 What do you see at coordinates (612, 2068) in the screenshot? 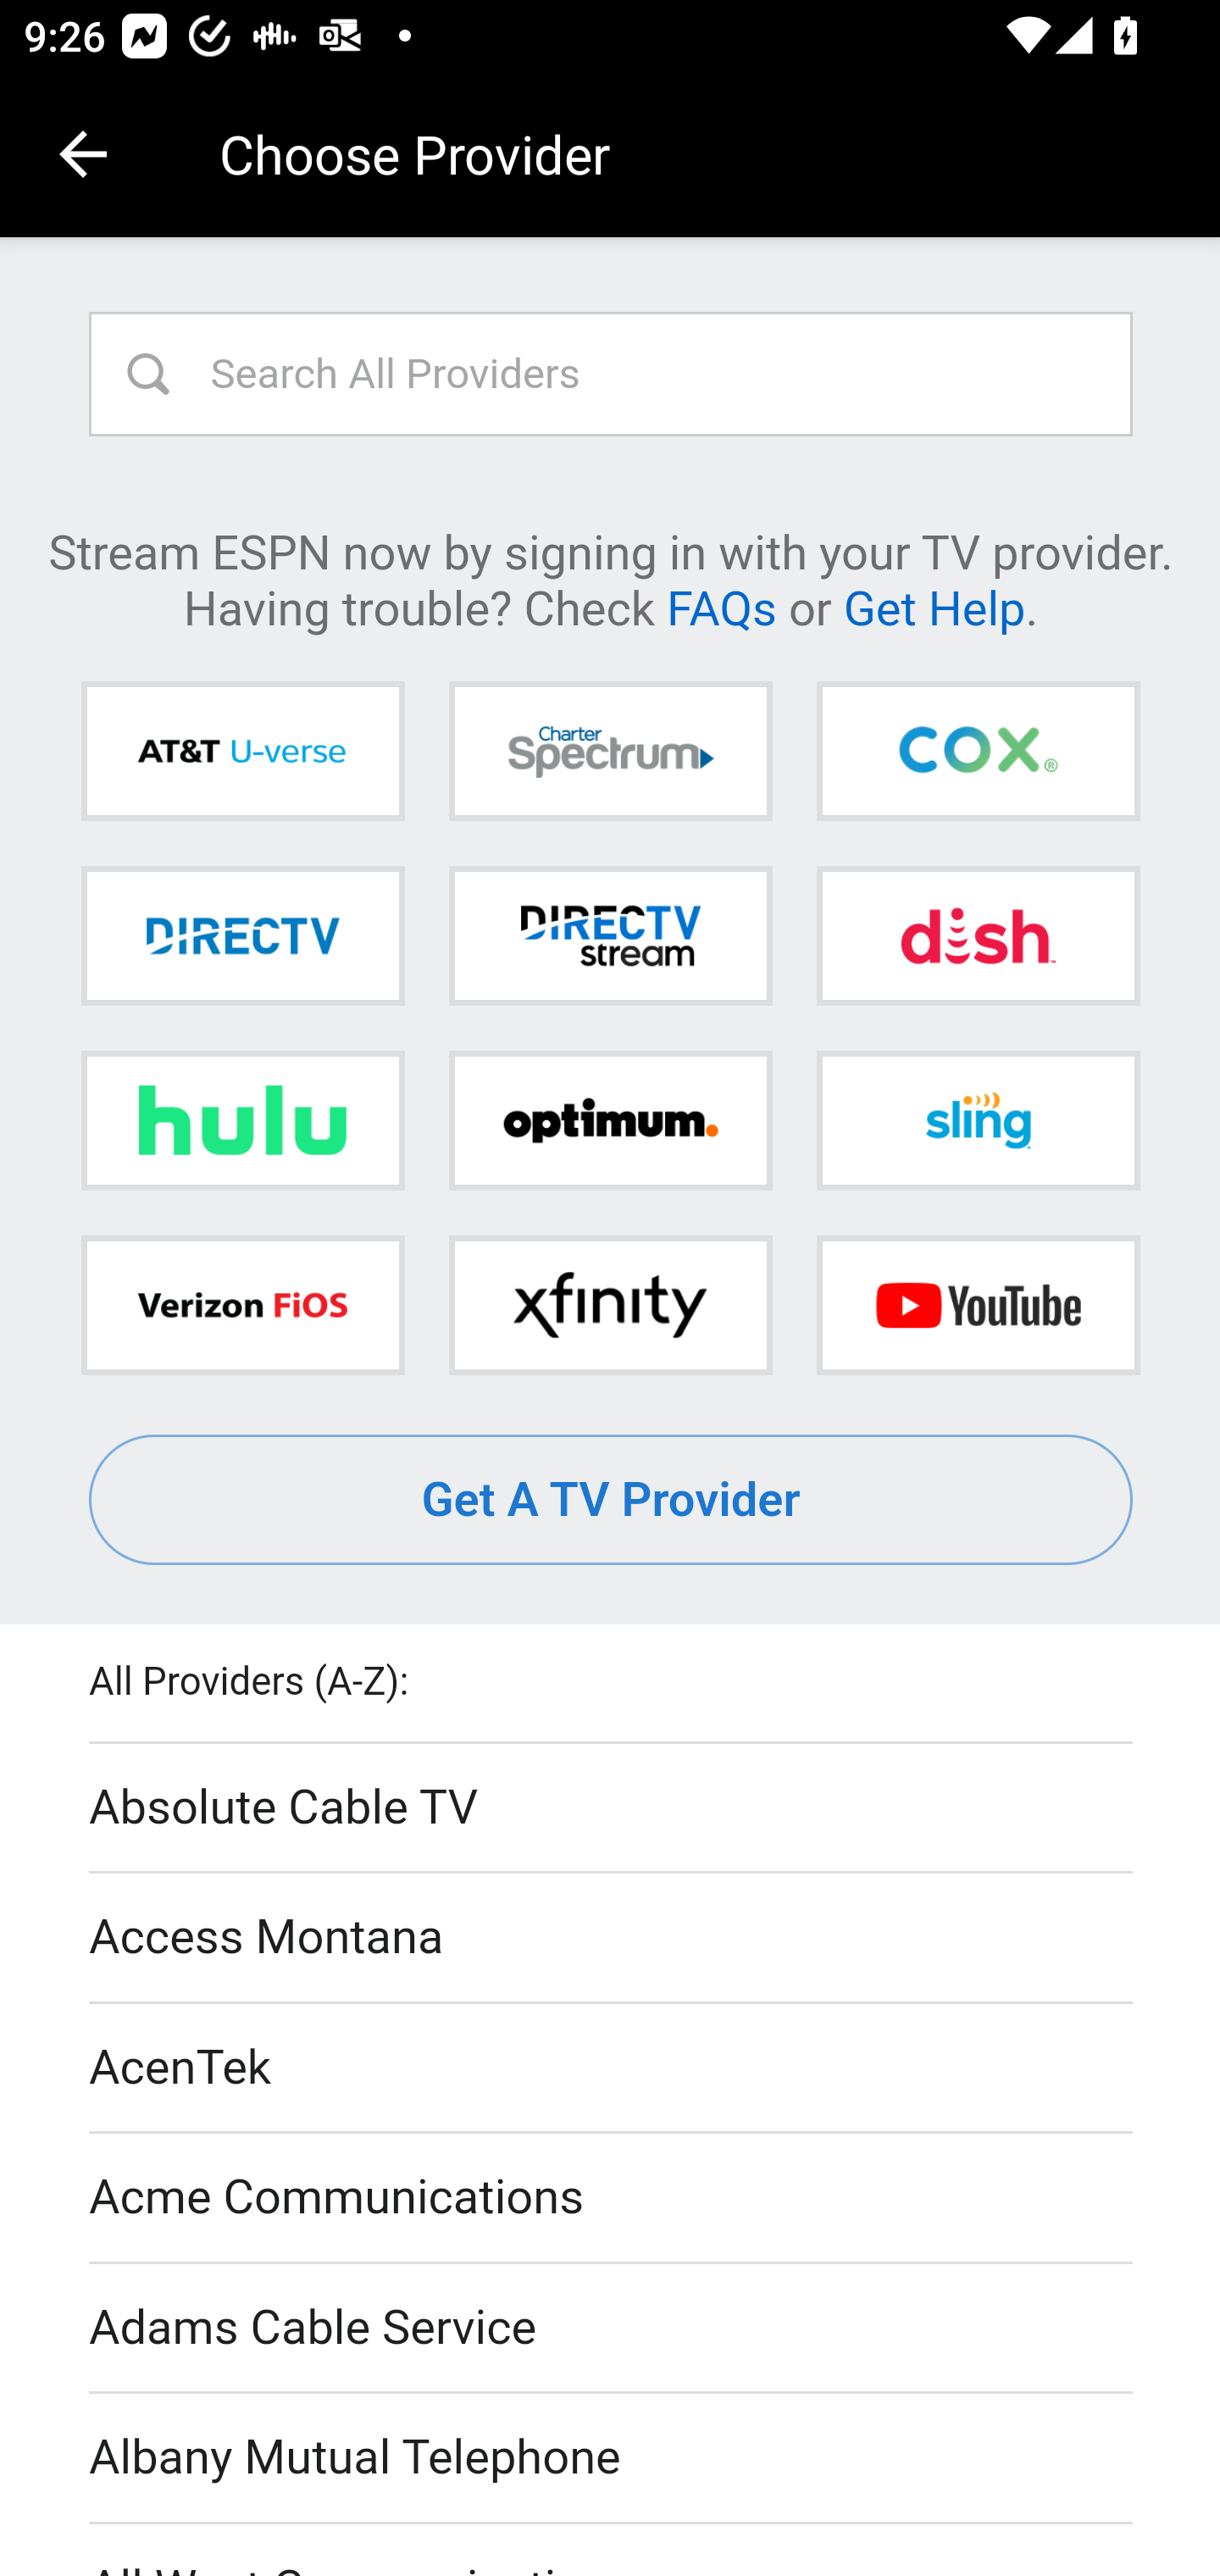
I see `AcenTek` at bounding box center [612, 2068].